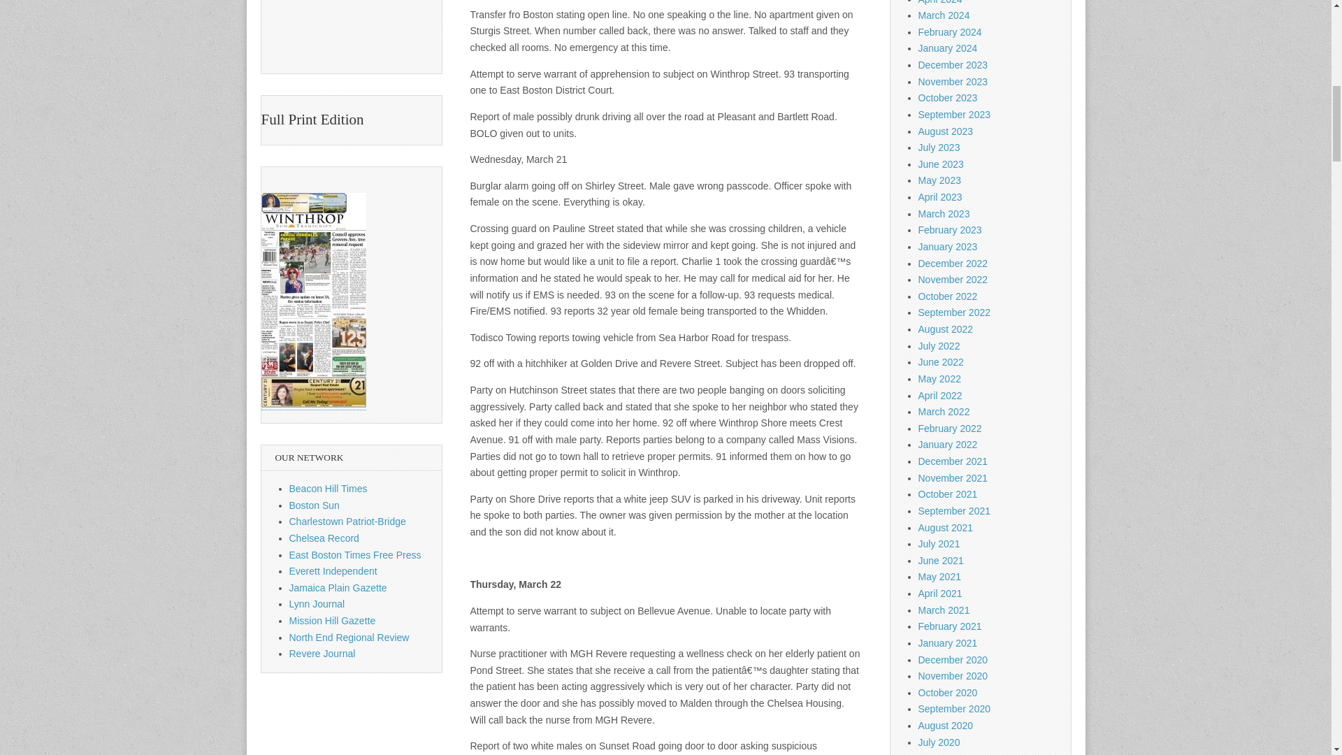 This screenshot has width=1342, height=755. I want to click on Everett Independent, so click(333, 570).